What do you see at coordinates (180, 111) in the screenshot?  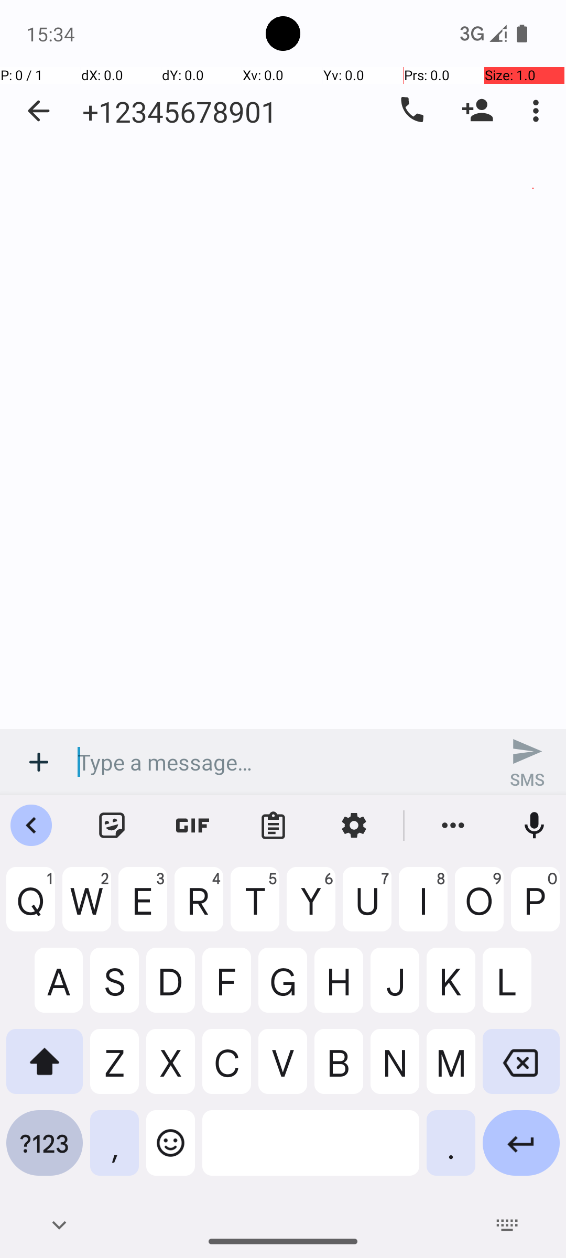 I see `+12345678901` at bounding box center [180, 111].